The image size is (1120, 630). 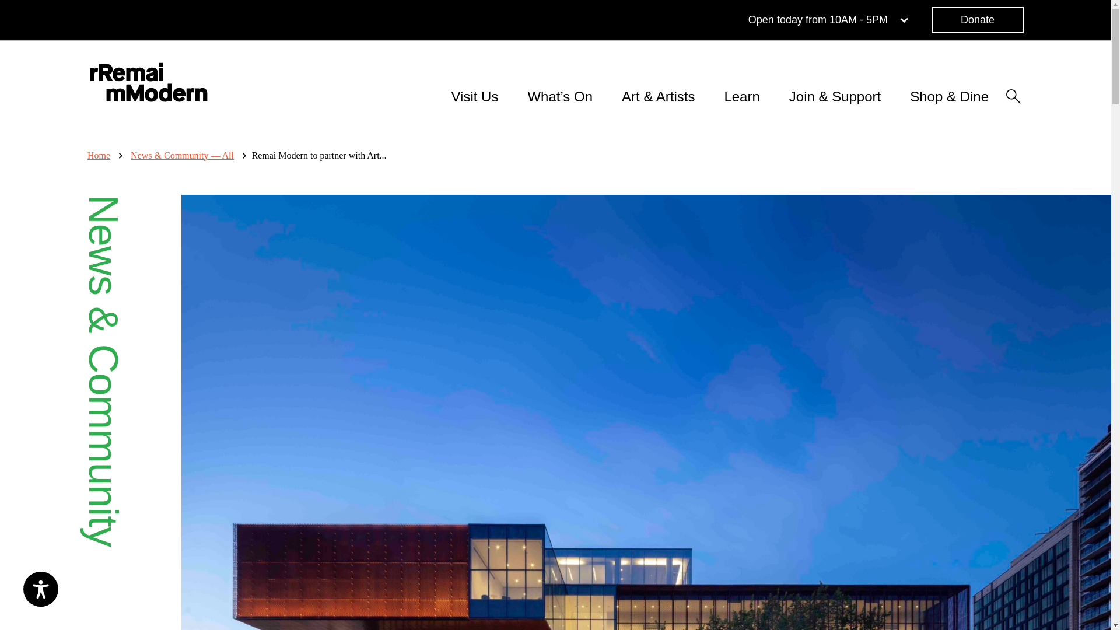 What do you see at coordinates (829, 20) in the screenshot?
I see `Accessibility View` at bounding box center [829, 20].